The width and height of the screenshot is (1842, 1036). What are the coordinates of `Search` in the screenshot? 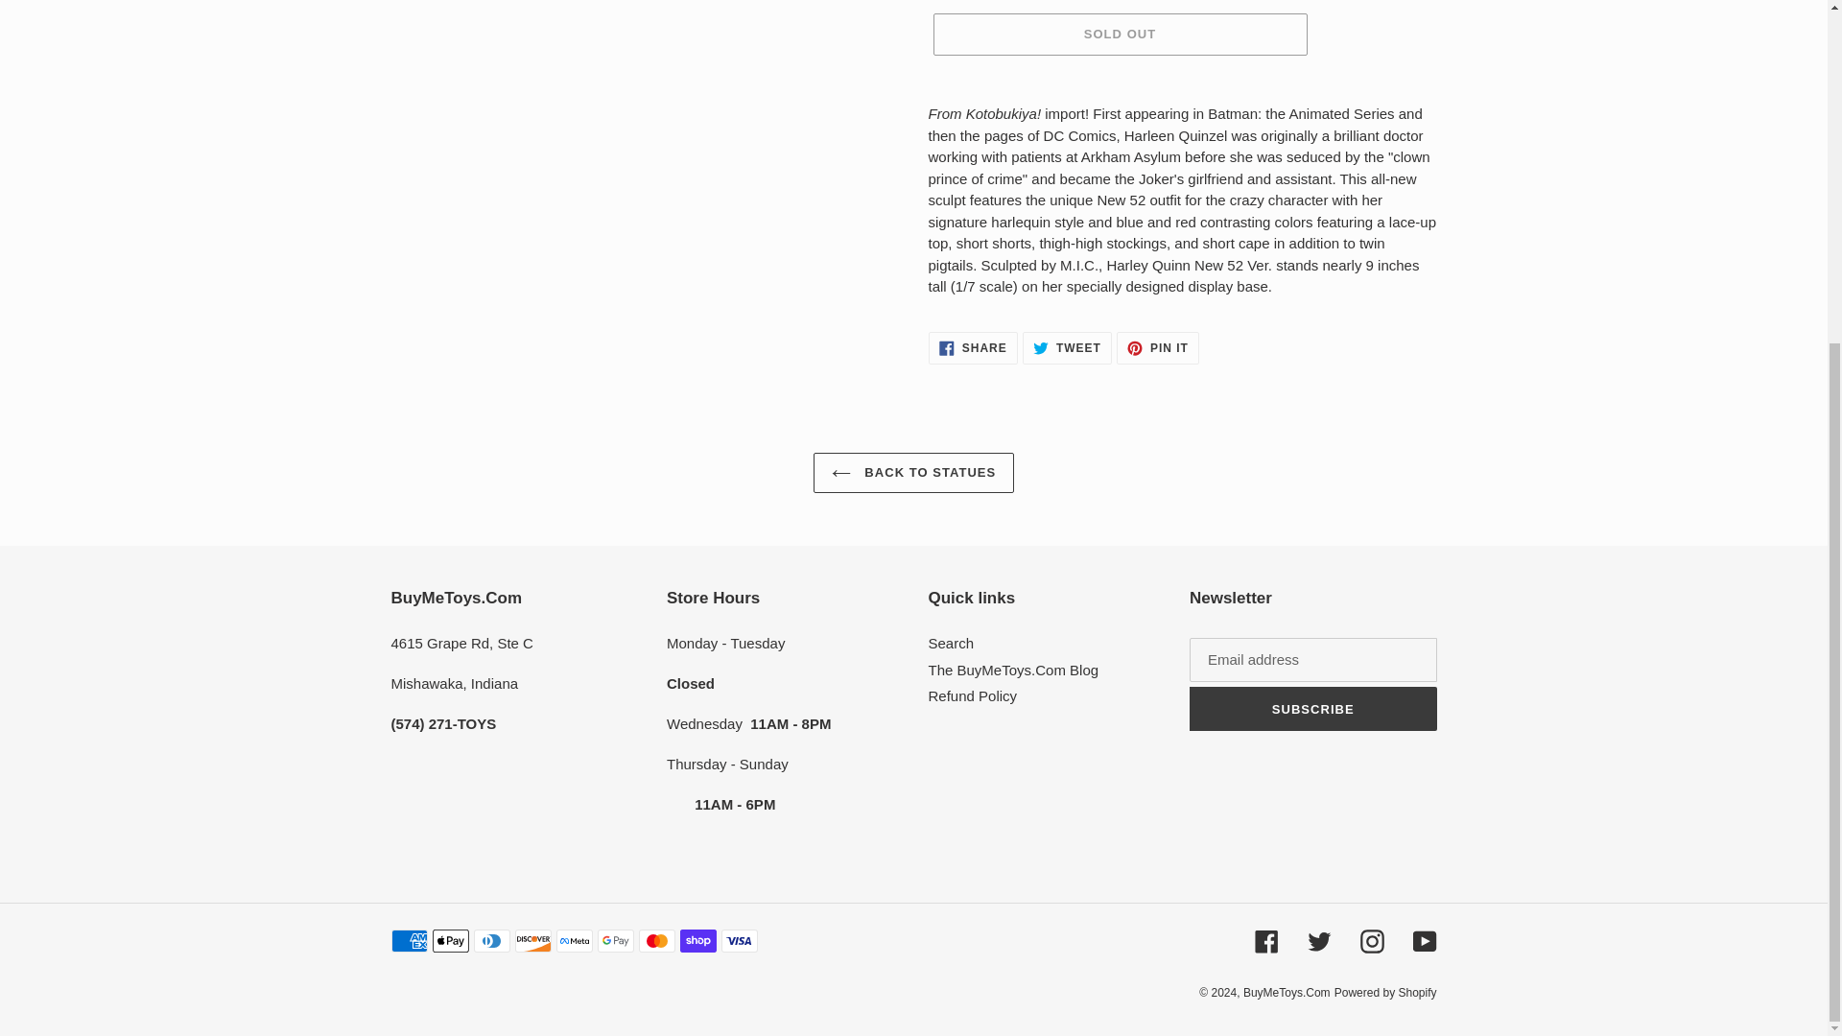 It's located at (1067, 347).